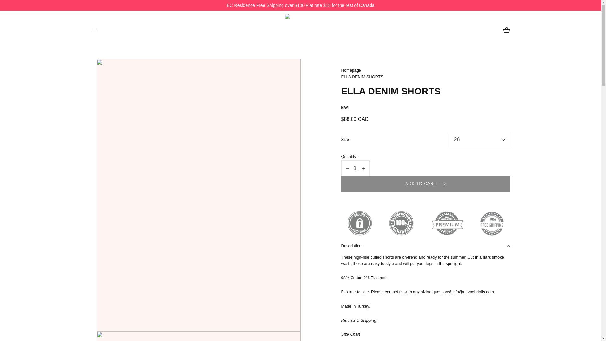 This screenshot has height=341, width=606. I want to click on Size Chart, so click(350, 334).